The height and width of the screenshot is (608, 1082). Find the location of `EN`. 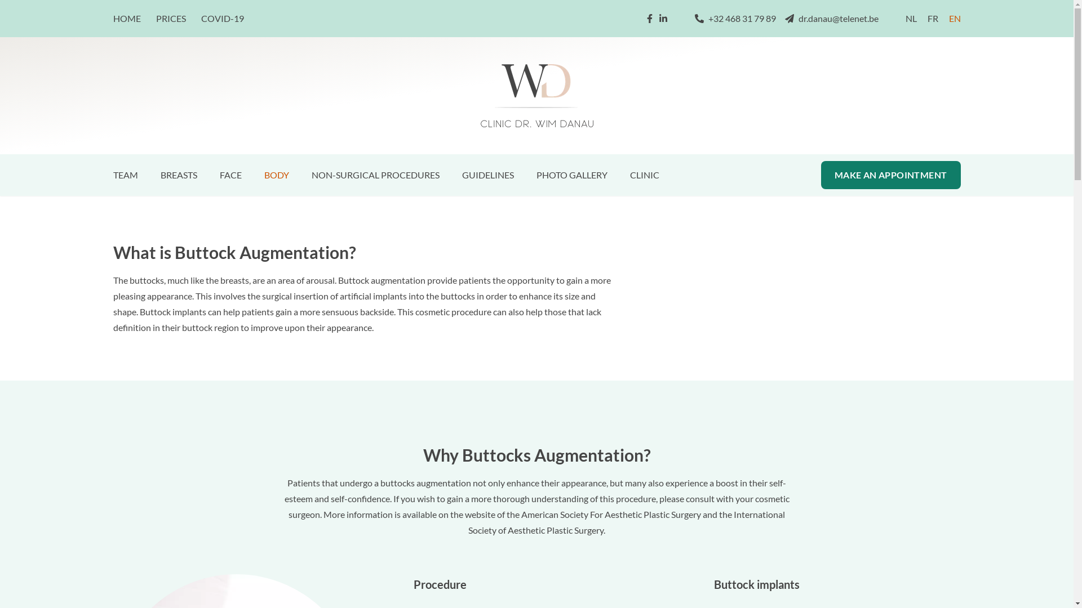

EN is located at coordinates (955, 18).